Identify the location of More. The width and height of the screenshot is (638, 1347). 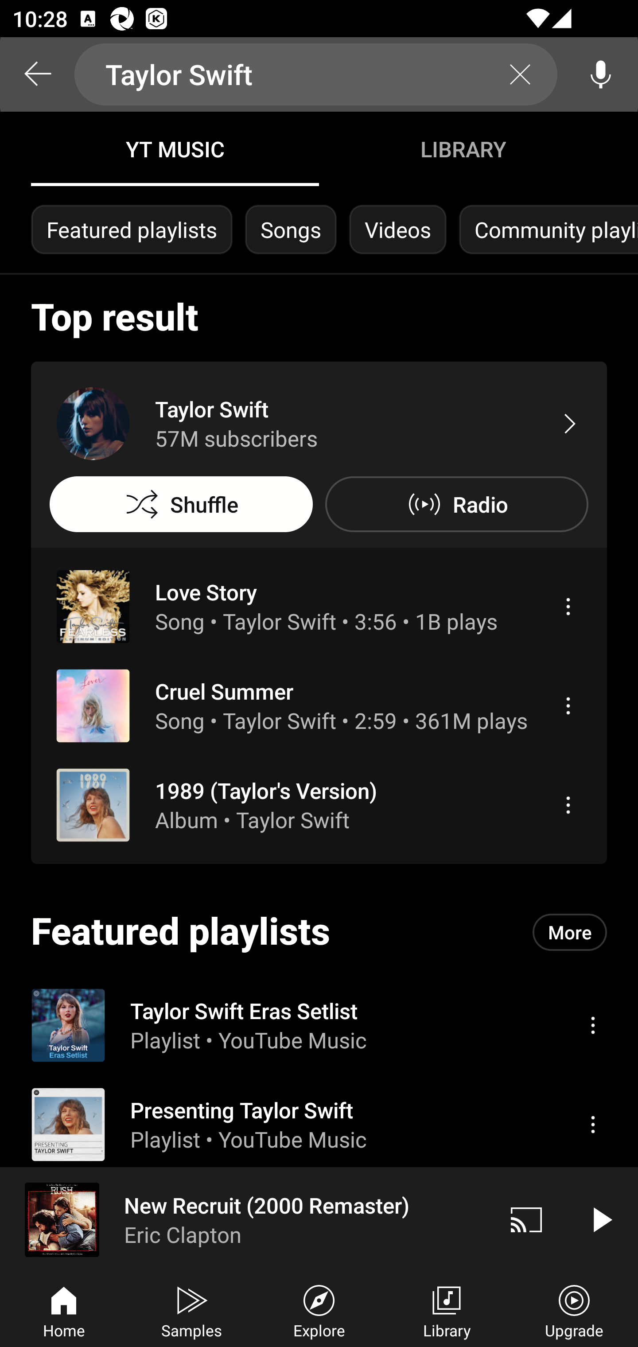
(570, 932).